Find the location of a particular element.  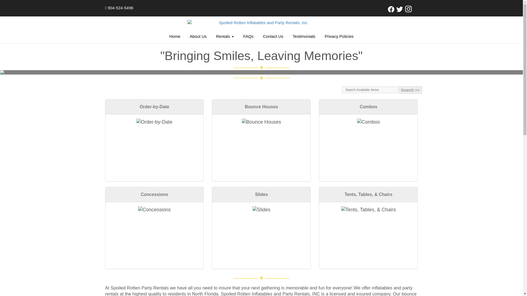

Spoiled Rotten Inflatables and Party Rentals, Inc. is located at coordinates (261, 22).